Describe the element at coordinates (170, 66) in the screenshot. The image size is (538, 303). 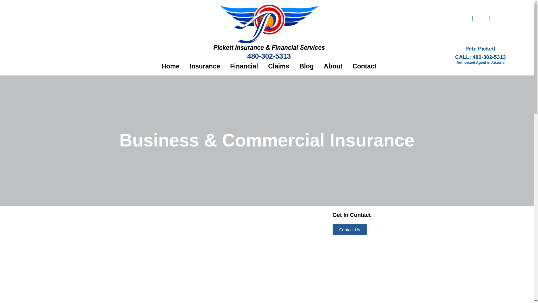
I see `Home` at that location.